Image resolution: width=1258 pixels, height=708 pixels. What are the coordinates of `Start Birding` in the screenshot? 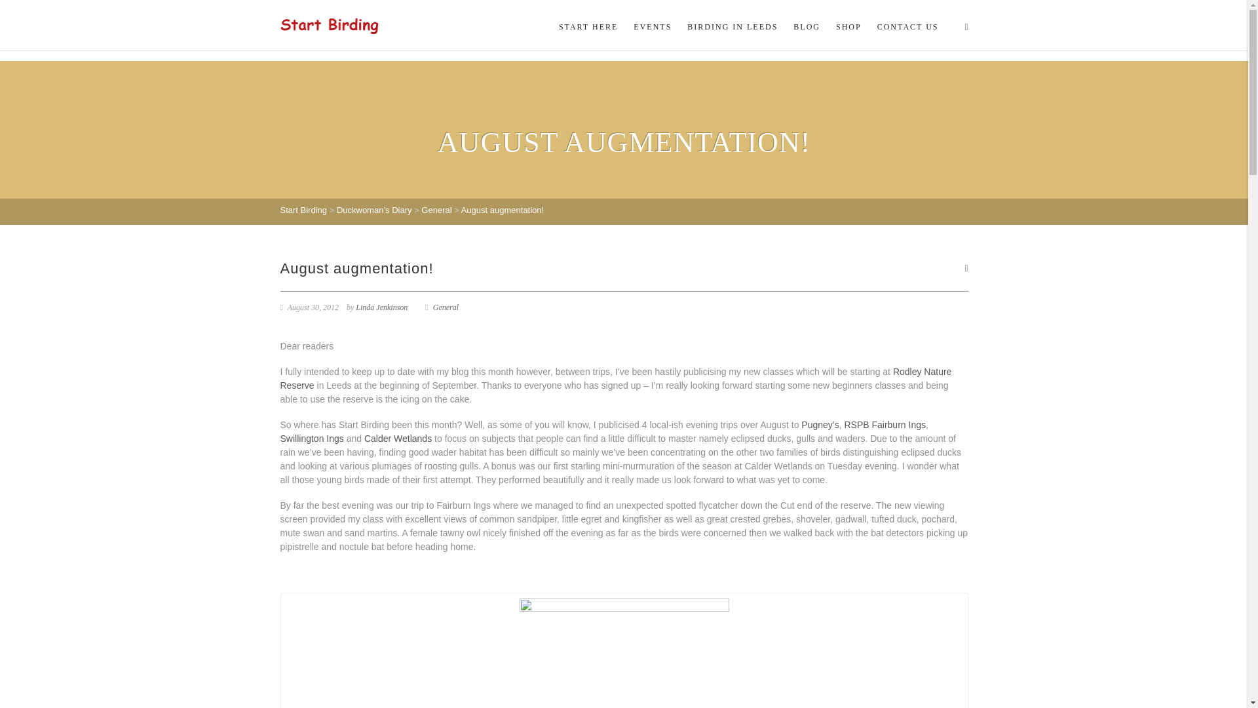 It's located at (304, 210).